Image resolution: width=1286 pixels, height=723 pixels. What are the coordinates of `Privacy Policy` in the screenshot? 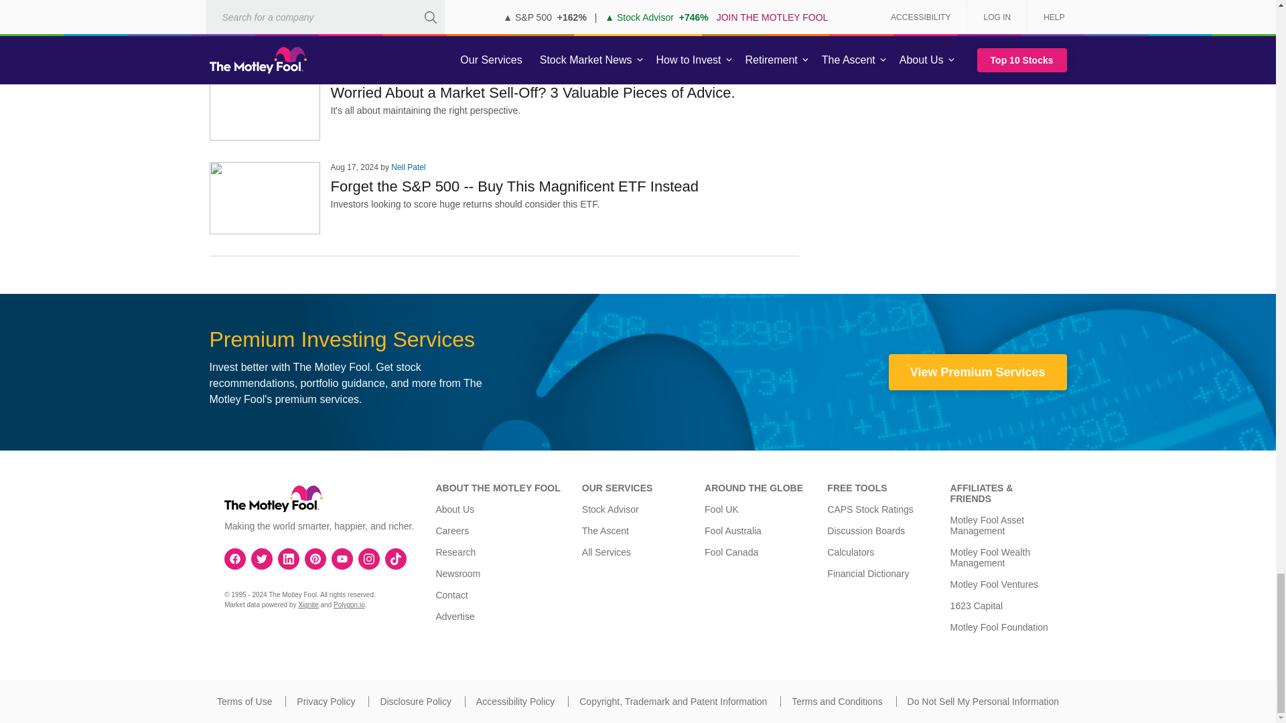 It's located at (326, 702).